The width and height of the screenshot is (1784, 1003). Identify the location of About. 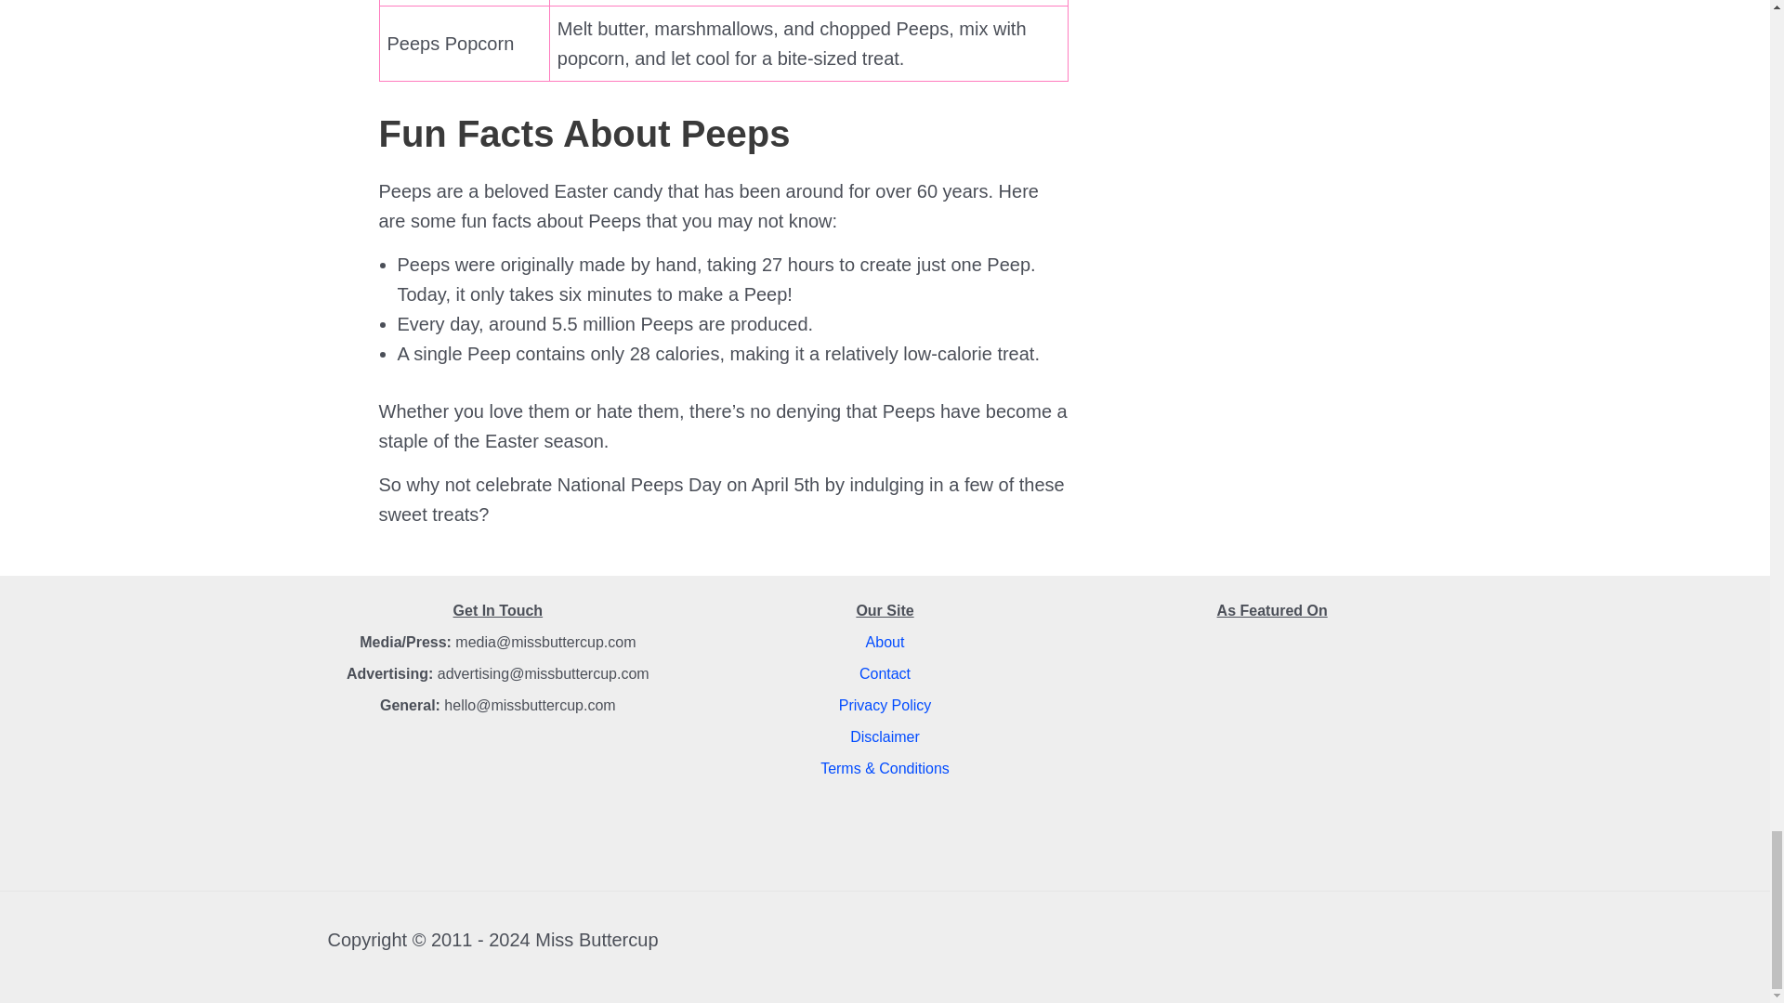
(885, 641).